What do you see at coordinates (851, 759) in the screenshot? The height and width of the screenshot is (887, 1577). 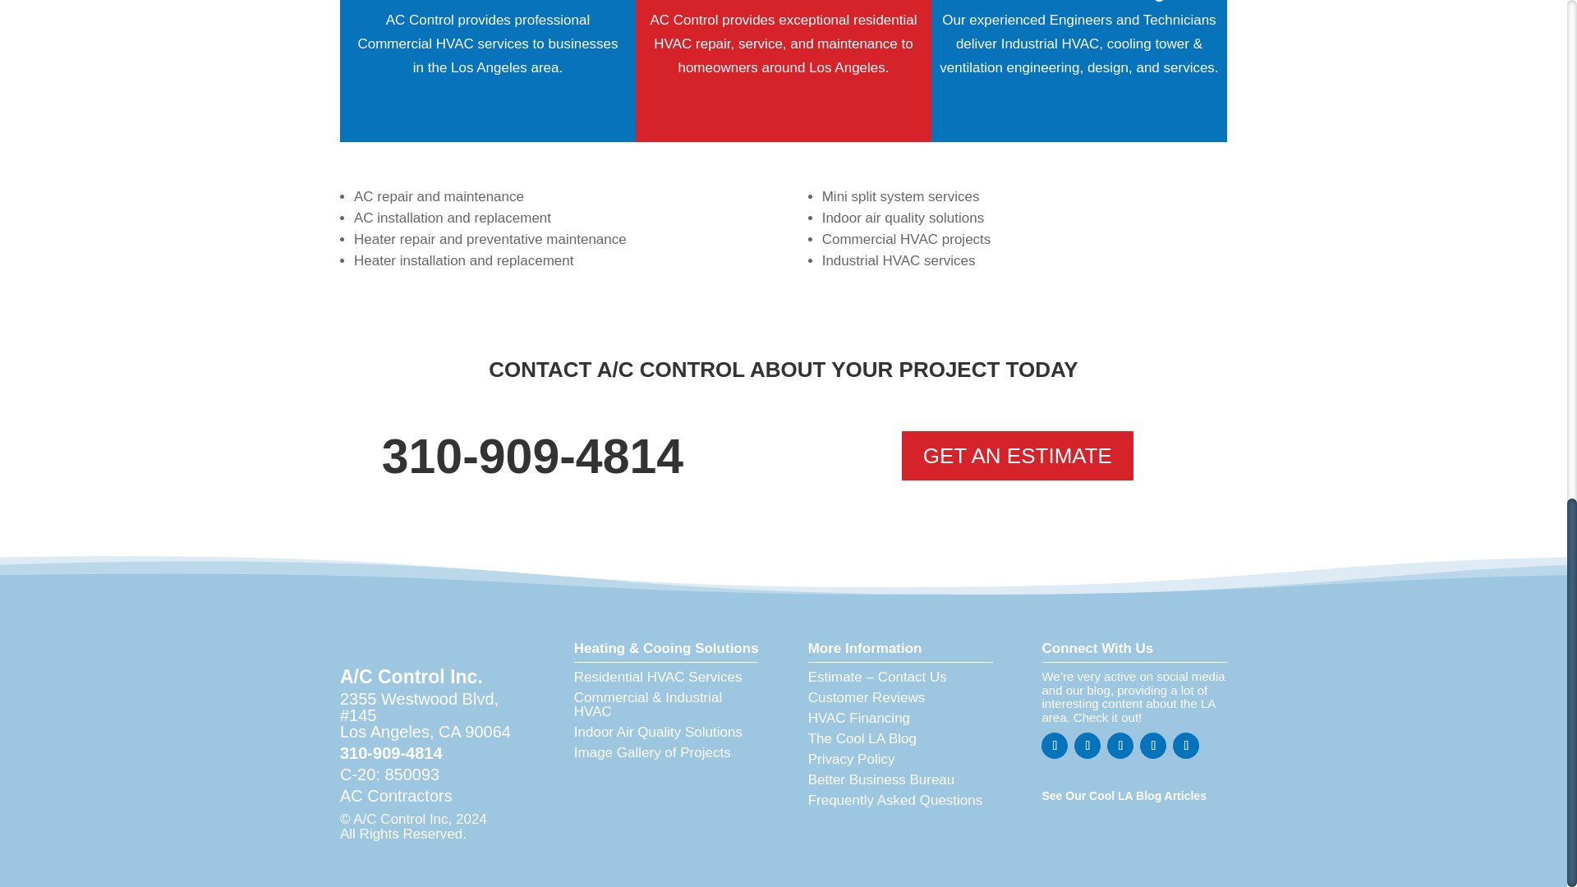 I see `Privacy Policy` at bounding box center [851, 759].